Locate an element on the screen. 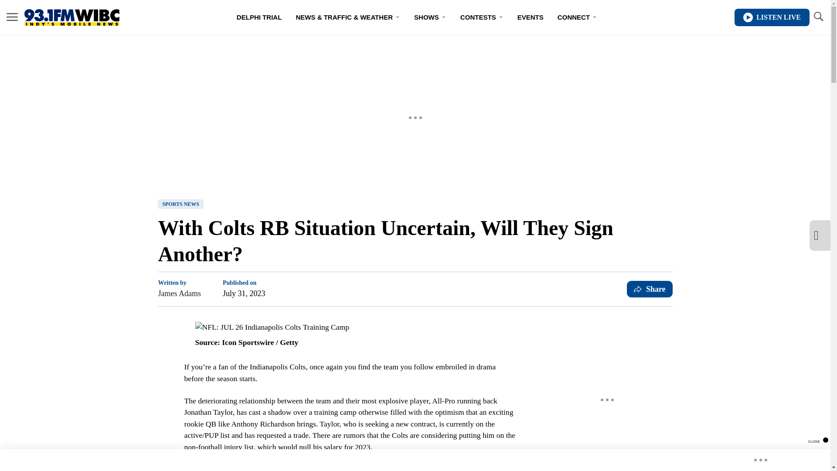 Image resolution: width=837 pixels, height=471 pixels. MENU is located at coordinates (12, 17).